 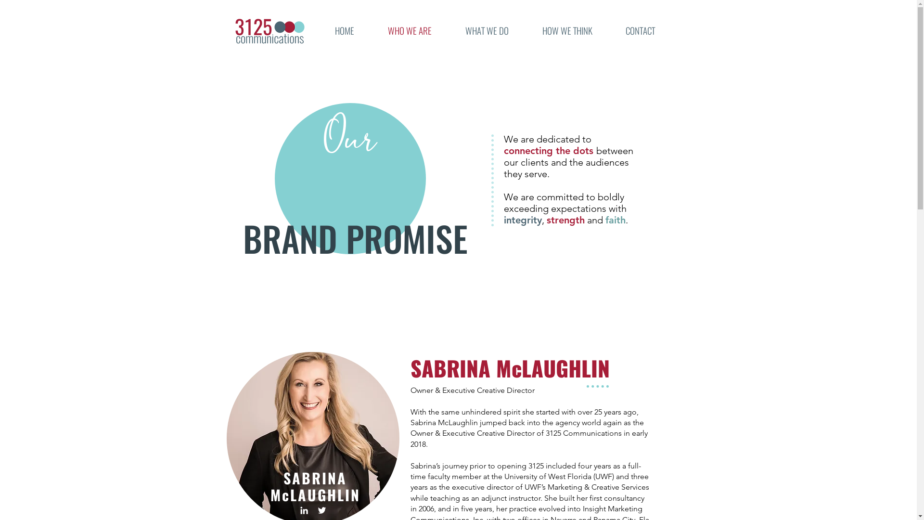 What do you see at coordinates (344, 31) in the screenshot?
I see `HOME` at bounding box center [344, 31].